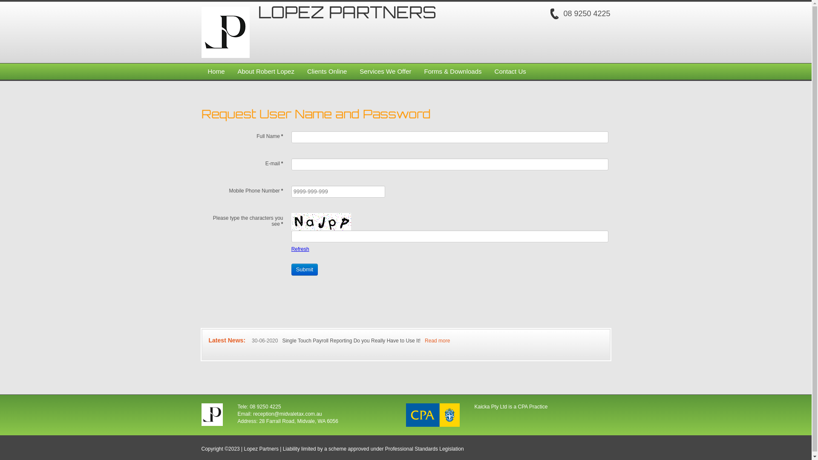 This screenshot has height=460, width=818. I want to click on Contact Us, so click(510, 72).